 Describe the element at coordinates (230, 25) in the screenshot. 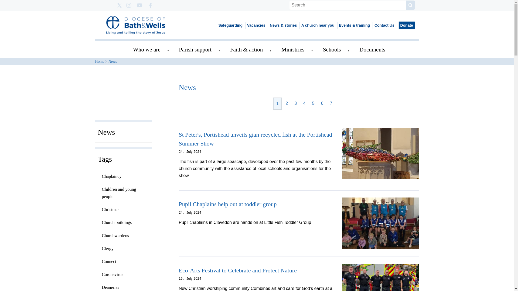

I see `Safeguarding` at that location.